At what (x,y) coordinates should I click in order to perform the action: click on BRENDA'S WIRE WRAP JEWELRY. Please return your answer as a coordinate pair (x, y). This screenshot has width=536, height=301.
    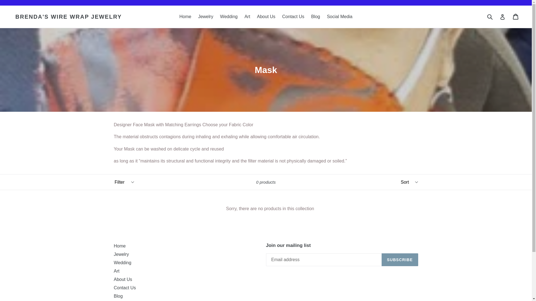
    Looking at the image, I should click on (68, 17).